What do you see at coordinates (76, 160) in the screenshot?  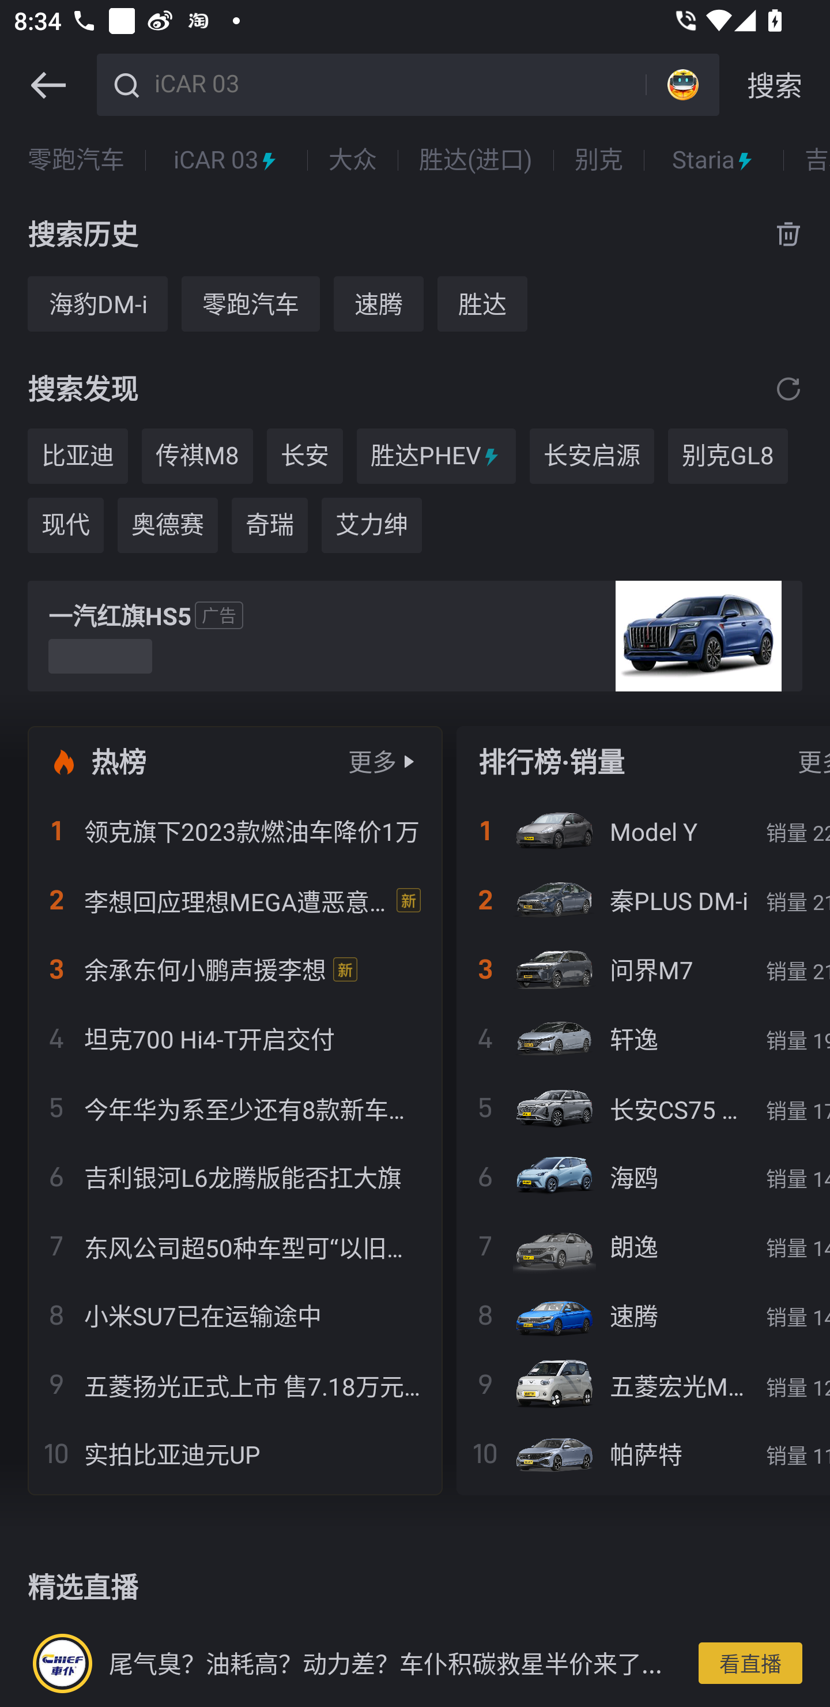 I see `零跑汽车` at bounding box center [76, 160].